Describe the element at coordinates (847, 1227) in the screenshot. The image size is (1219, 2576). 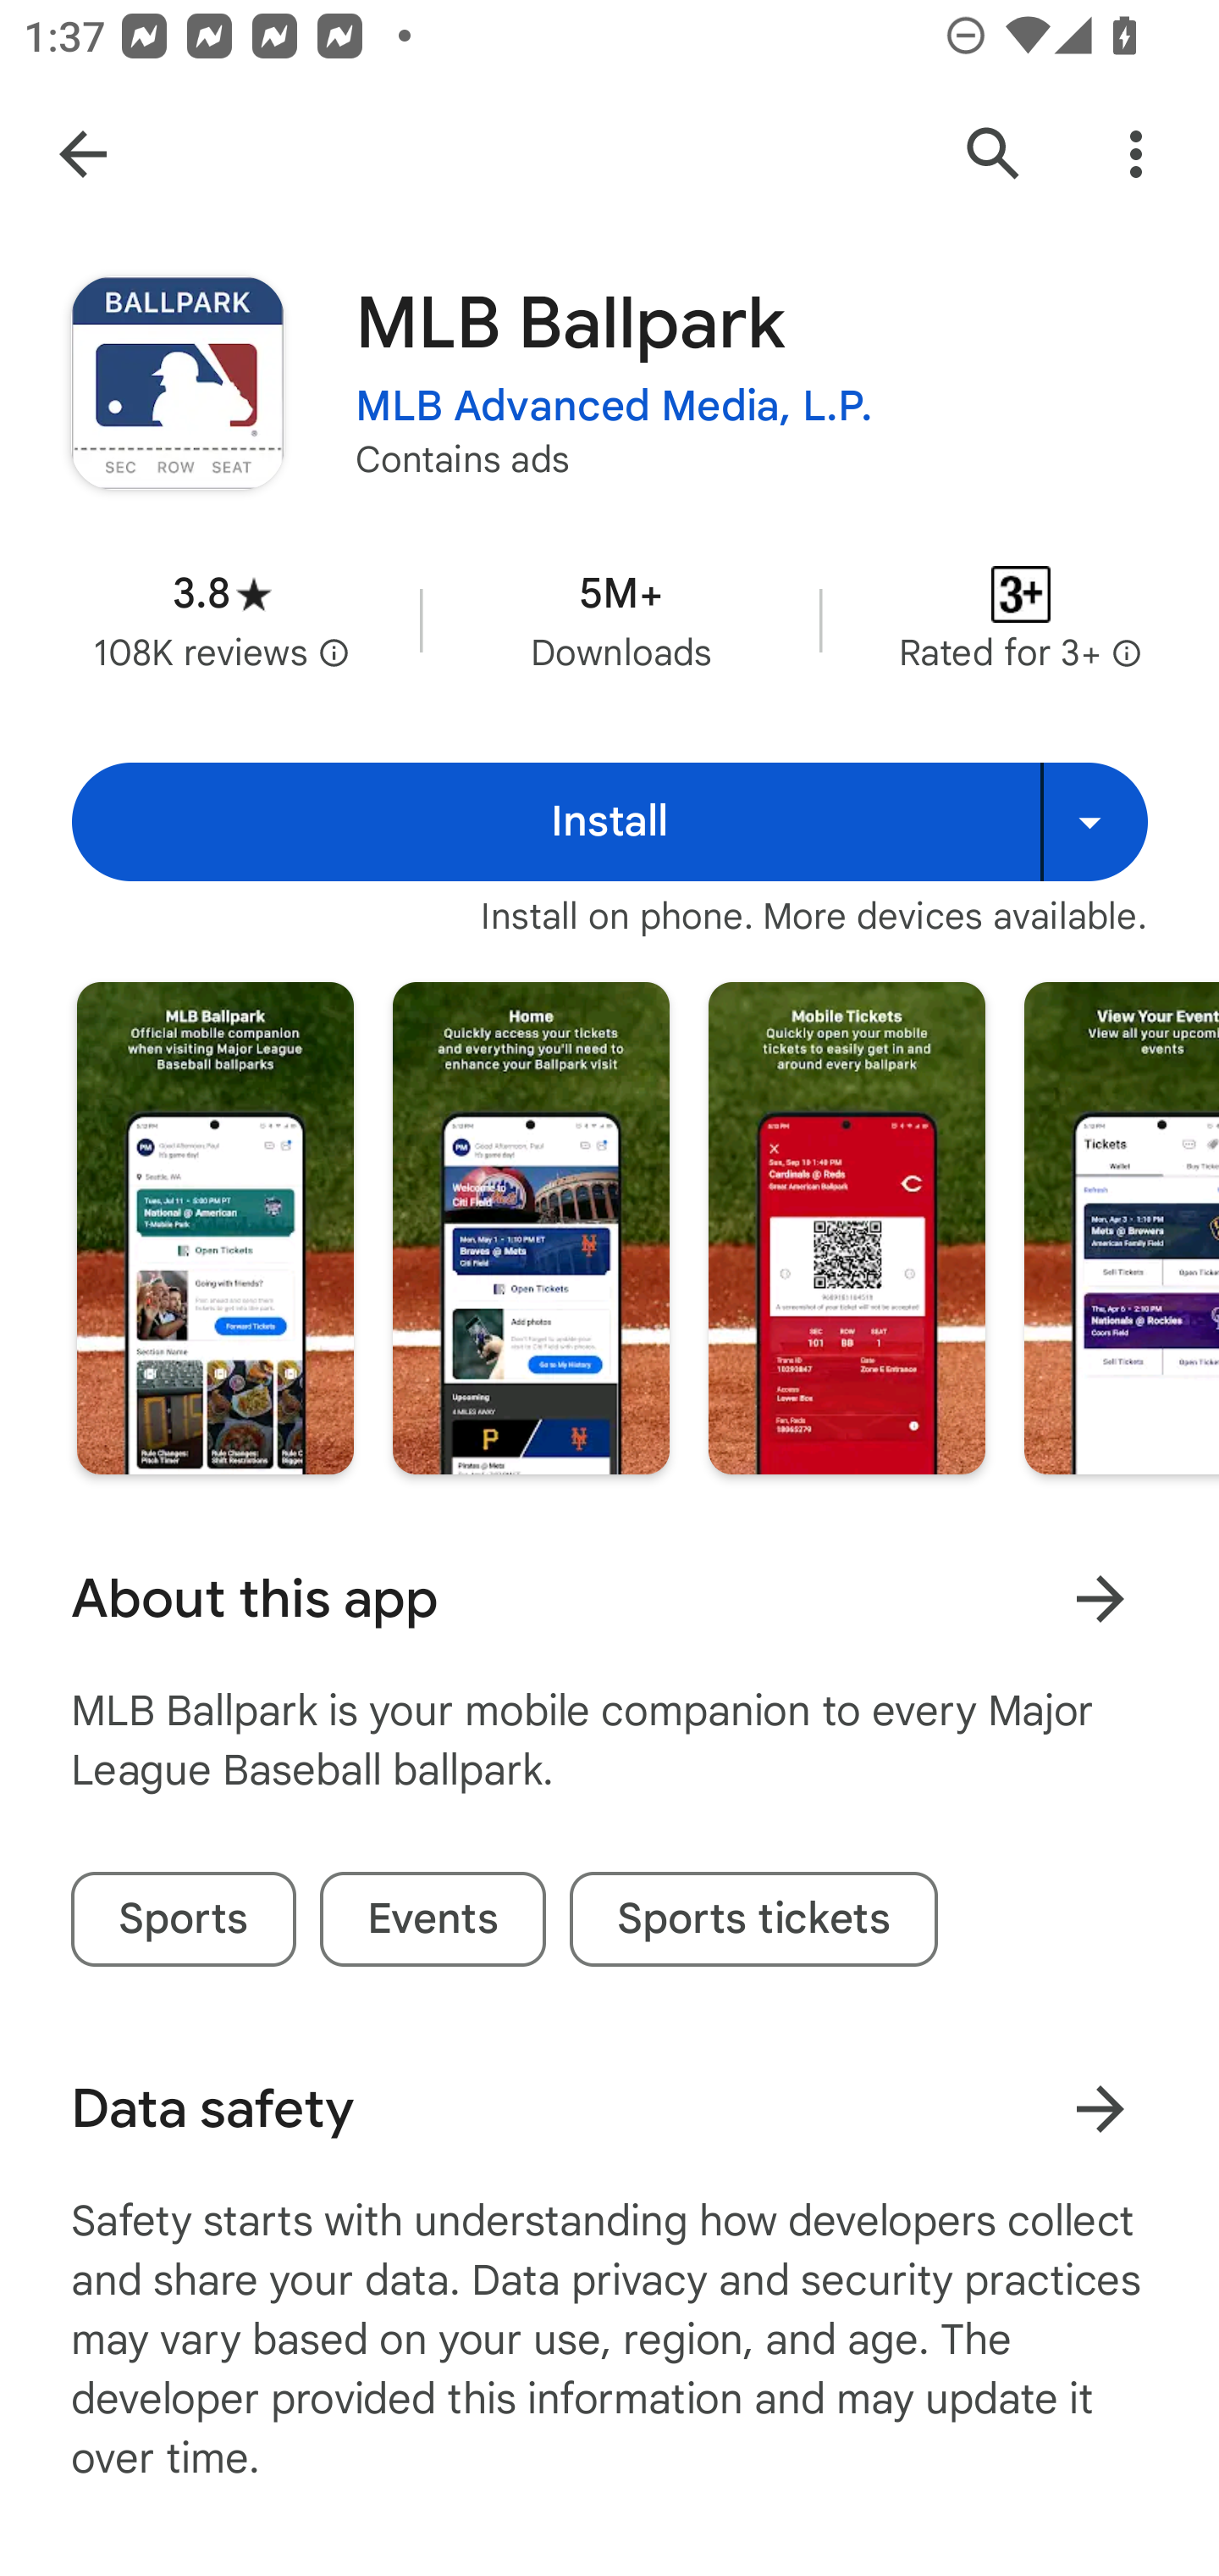
I see `Screenshot "3" of "8"` at that location.